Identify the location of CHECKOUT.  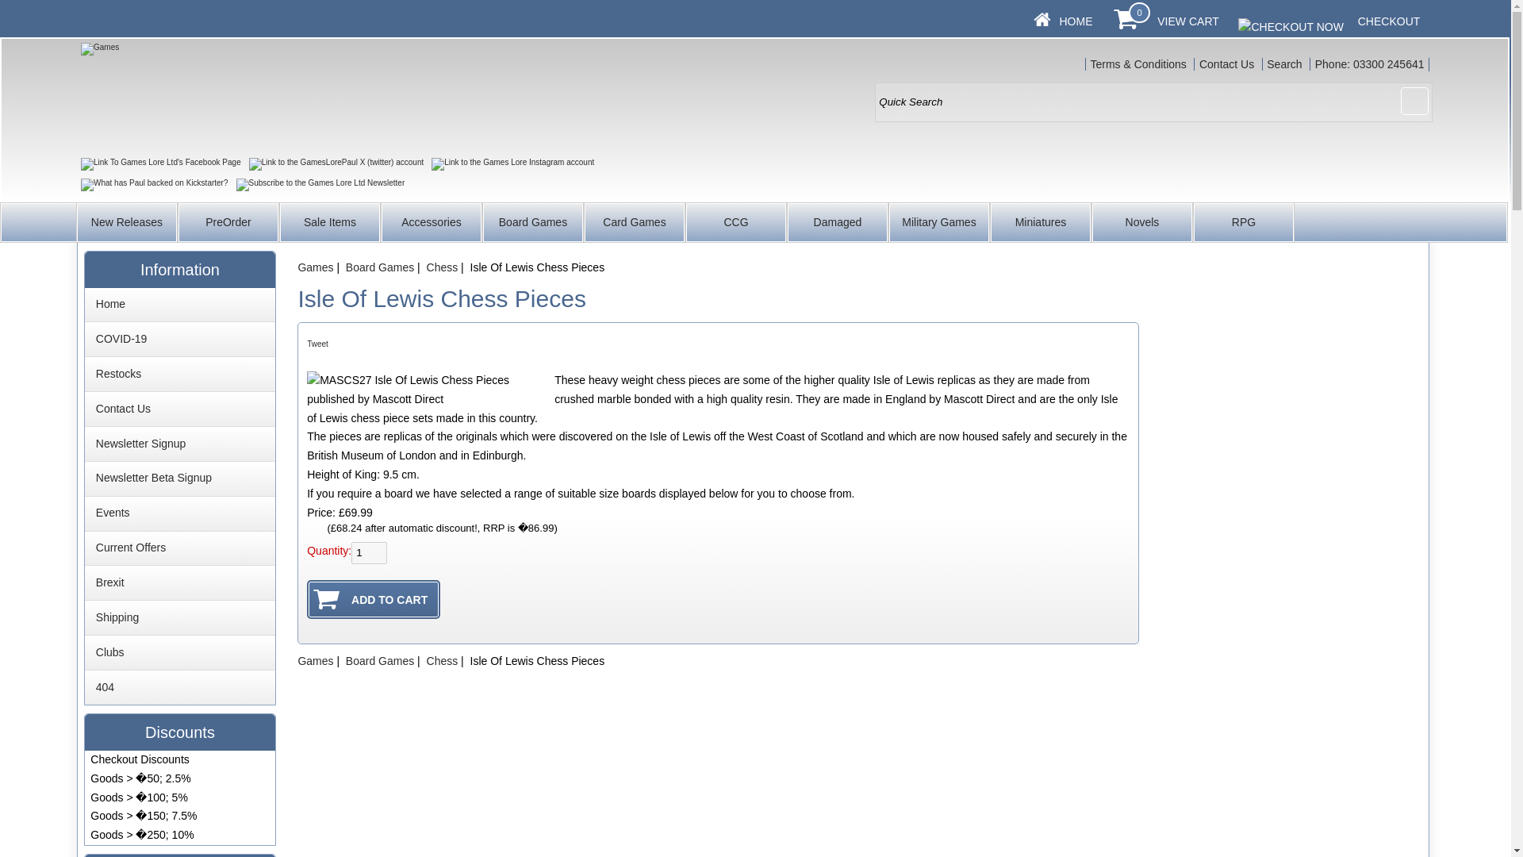
(1390, 21).